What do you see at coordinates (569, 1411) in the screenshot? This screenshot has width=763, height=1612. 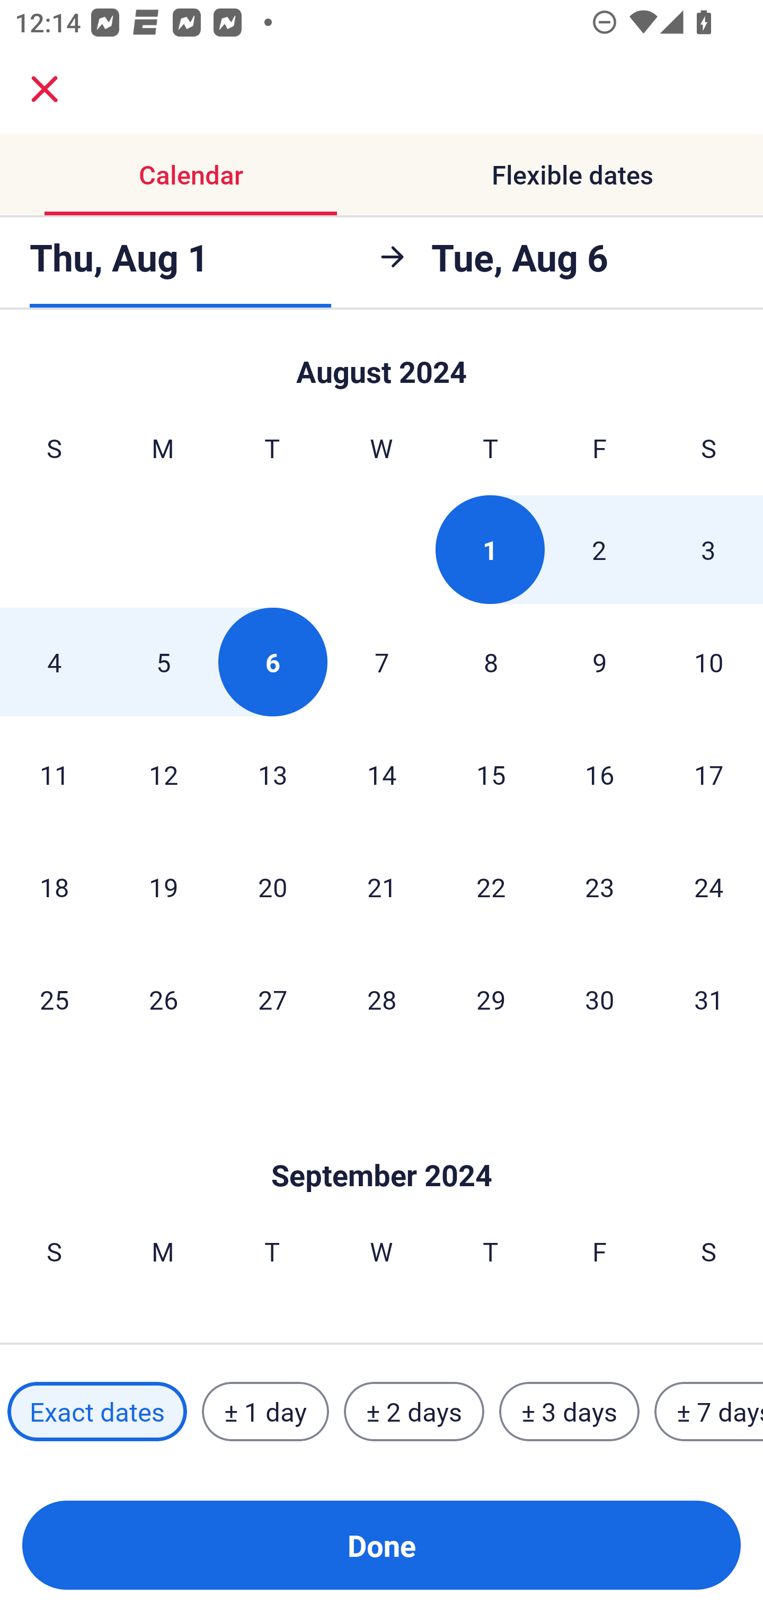 I see `± 3 days` at bounding box center [569, 1411].